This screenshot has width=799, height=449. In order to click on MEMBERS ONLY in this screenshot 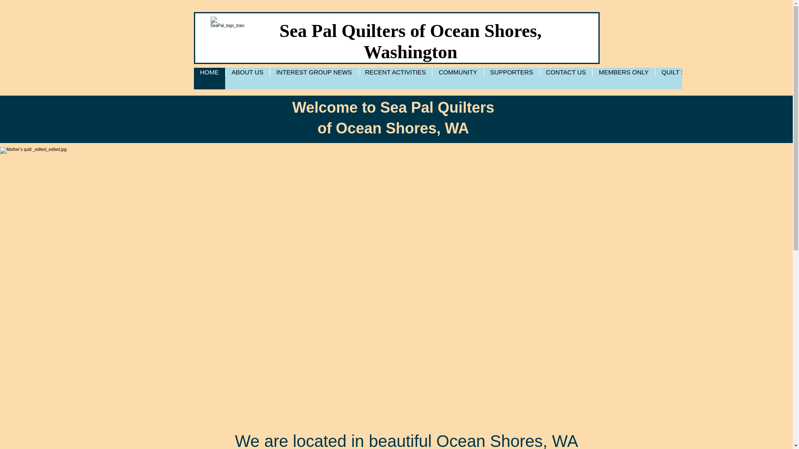, I will do `click(623, 78)`.